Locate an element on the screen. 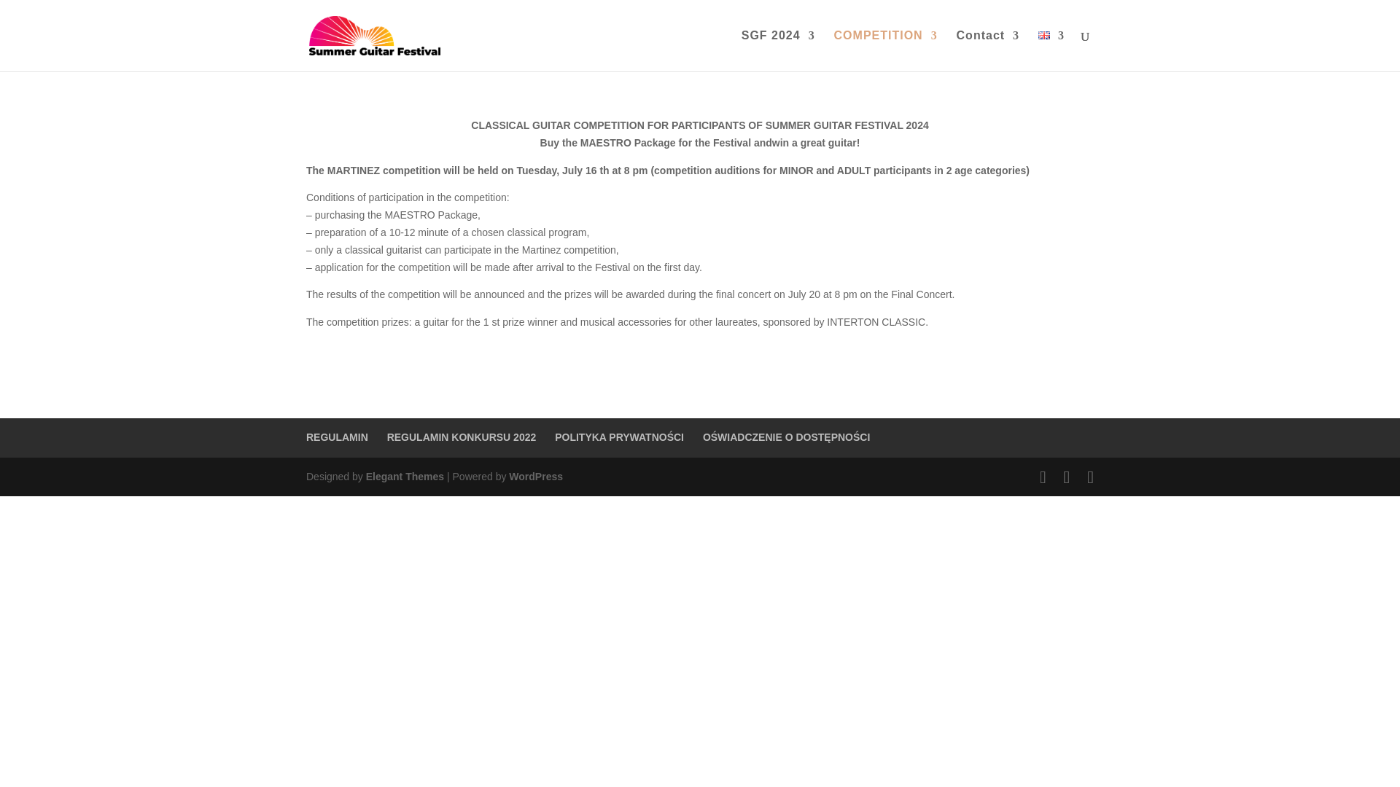 The width and height of the screenshot is (1400, 787). Premium WordPress Themes is located at coordinates (404, 477).